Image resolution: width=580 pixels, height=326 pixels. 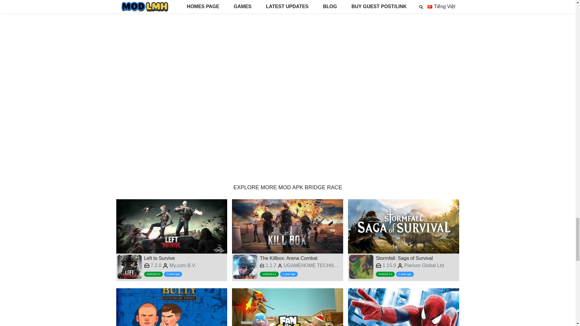 I want to click on Bully: Anniversary Edition 1.0.0.18  Menu, Unlimited Money, so click(x=172, y=307).